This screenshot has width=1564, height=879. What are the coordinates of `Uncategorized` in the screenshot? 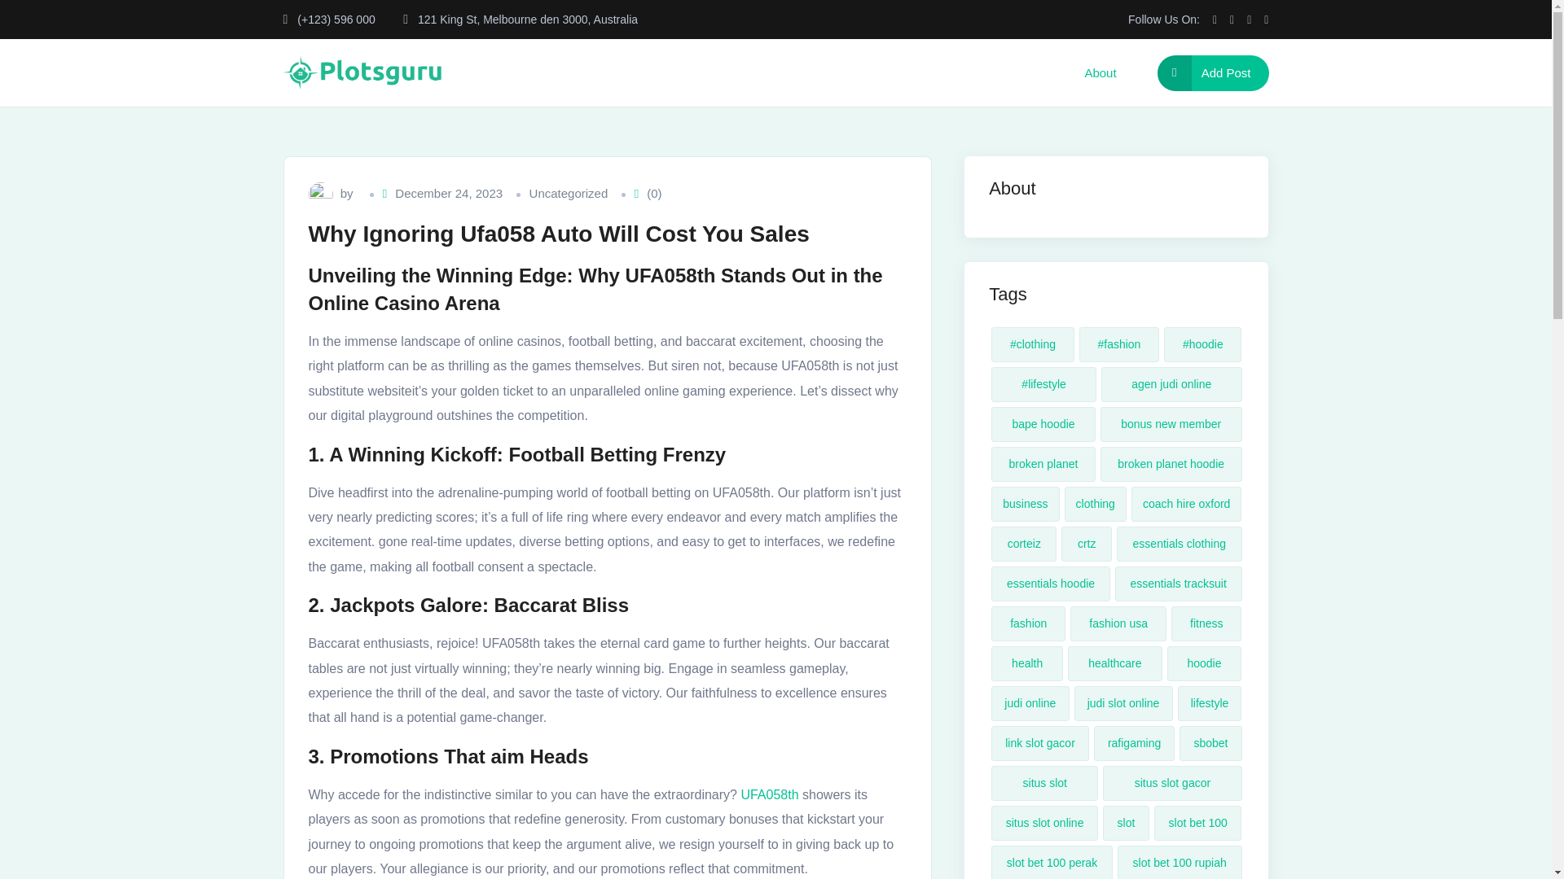 It's located at (569, 194).